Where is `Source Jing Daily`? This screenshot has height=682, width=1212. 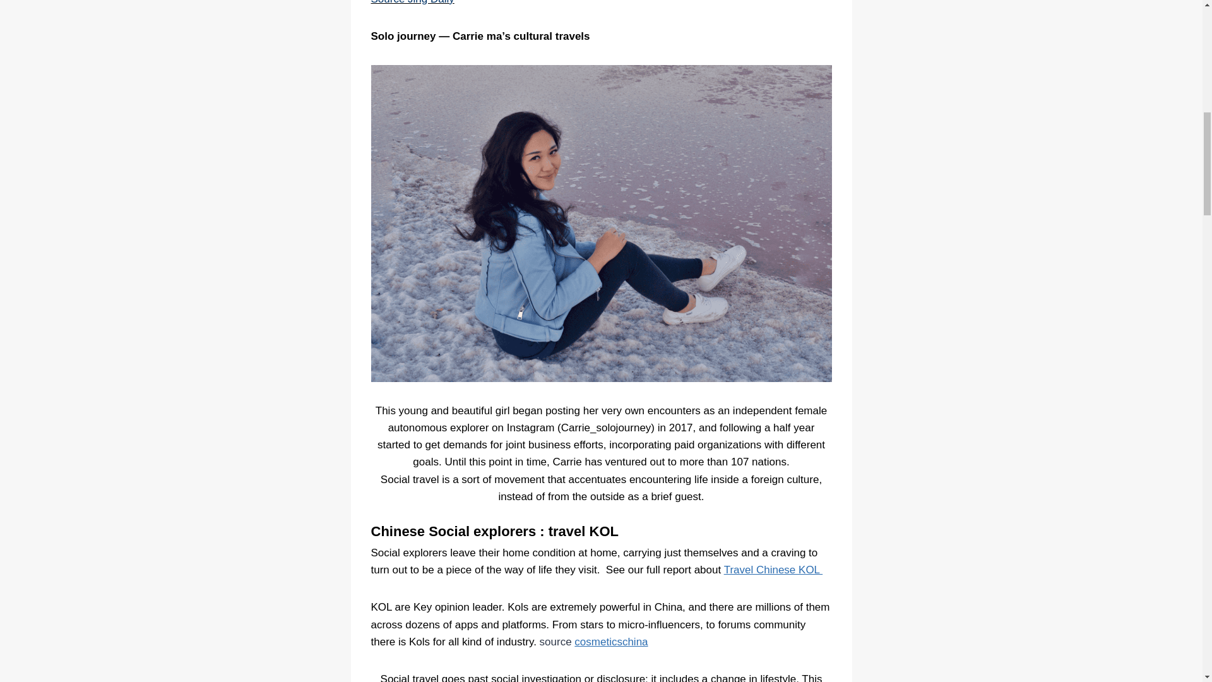 Source Jing Daily is located at coordinates (413, 3).